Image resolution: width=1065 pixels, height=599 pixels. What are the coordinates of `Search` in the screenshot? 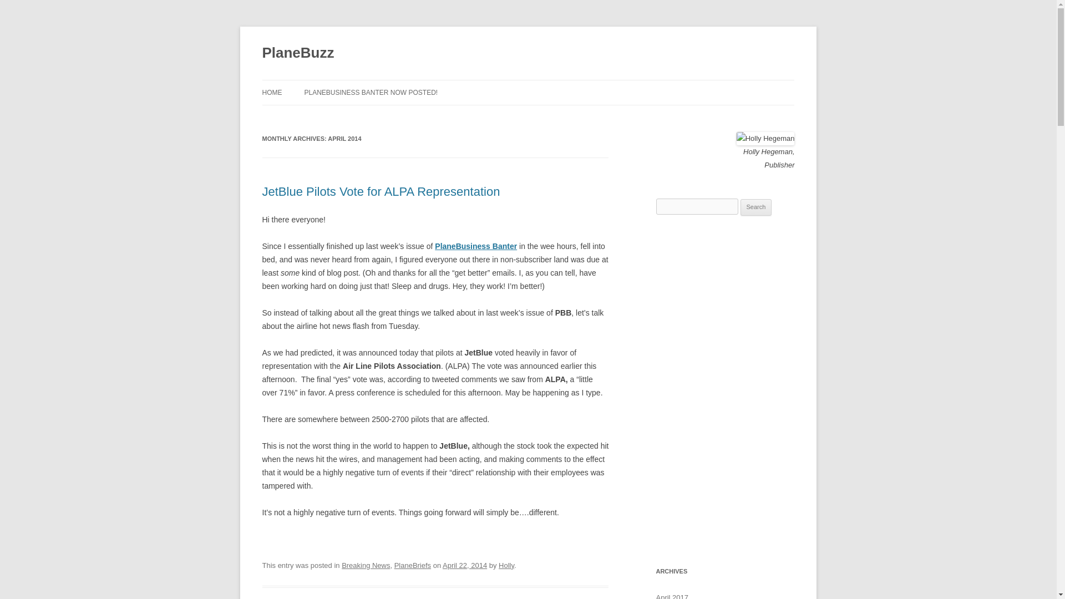 It's located at (756, 207).